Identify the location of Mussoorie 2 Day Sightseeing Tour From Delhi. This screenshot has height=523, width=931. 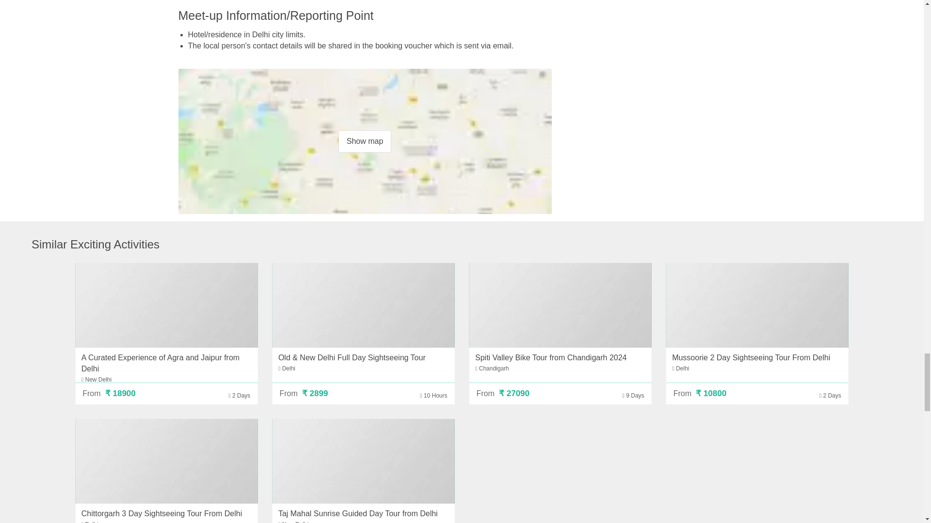
(751, 357).